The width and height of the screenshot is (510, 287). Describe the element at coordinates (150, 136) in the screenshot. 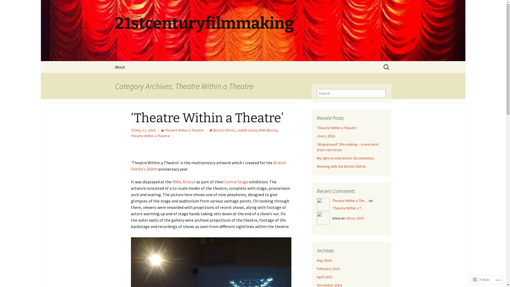

I see `Theatre Within a Theatre` at that location.